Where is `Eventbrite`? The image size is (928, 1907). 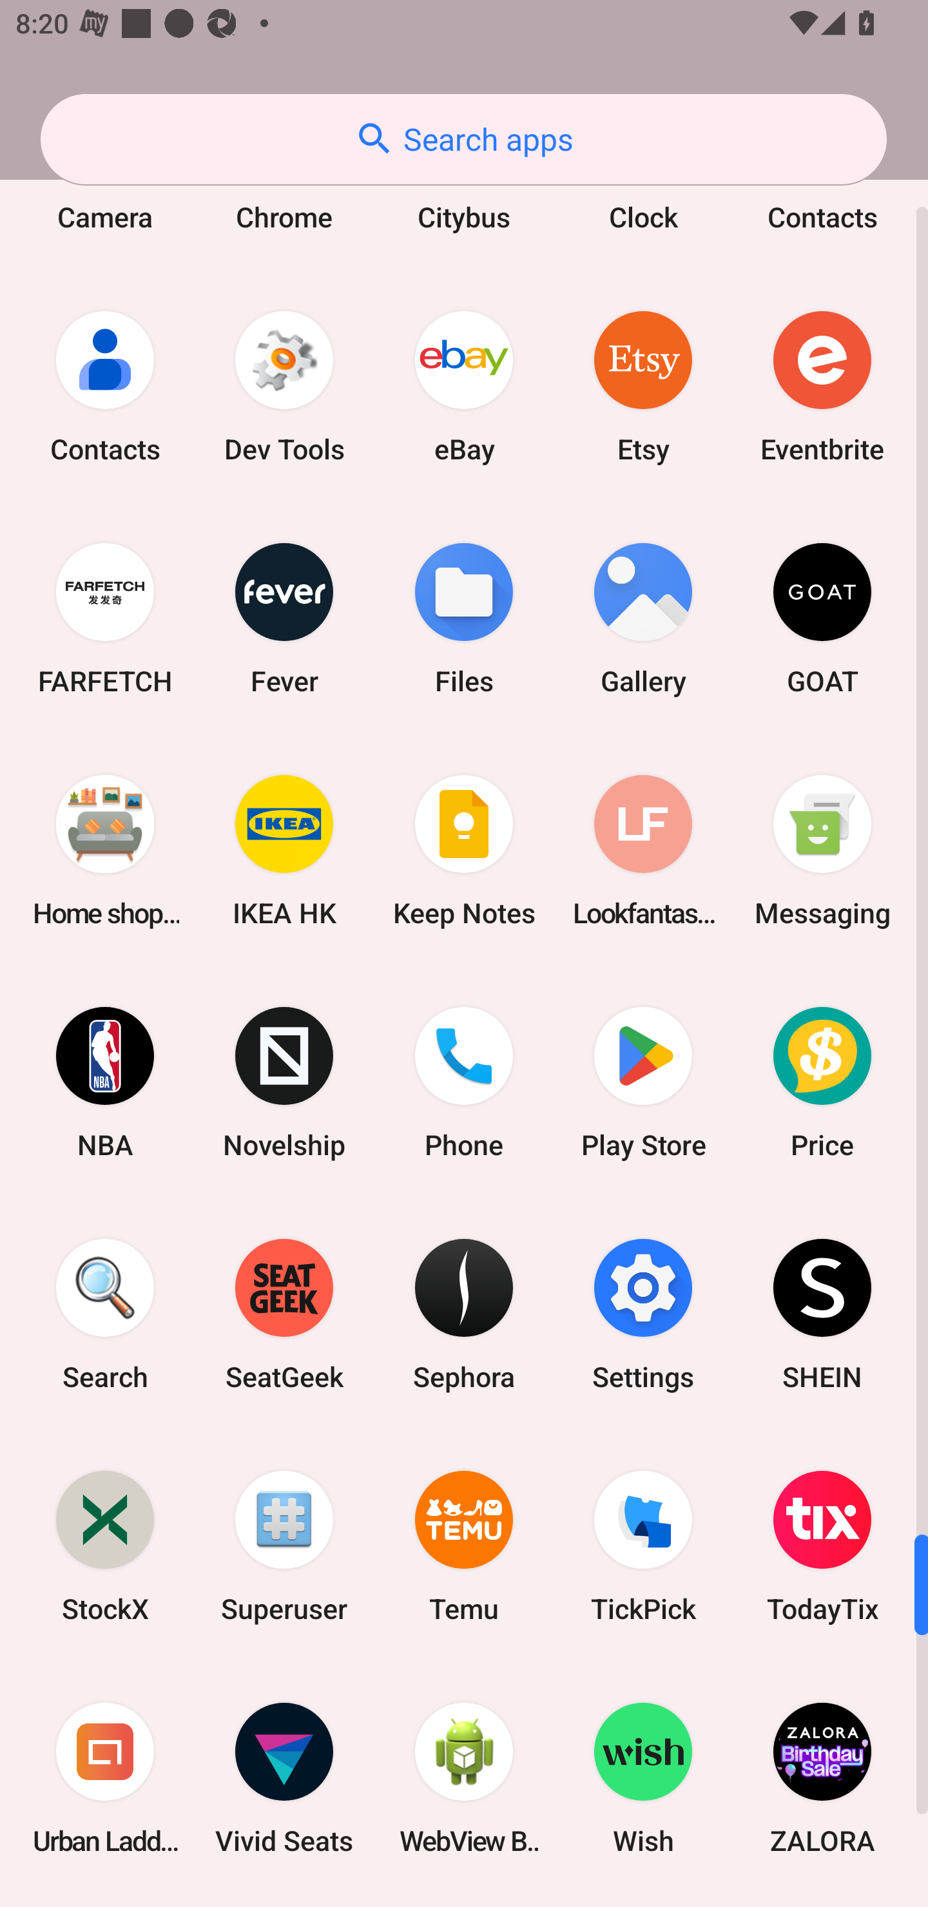
Eventbrite is located at coordinates (822, 387).